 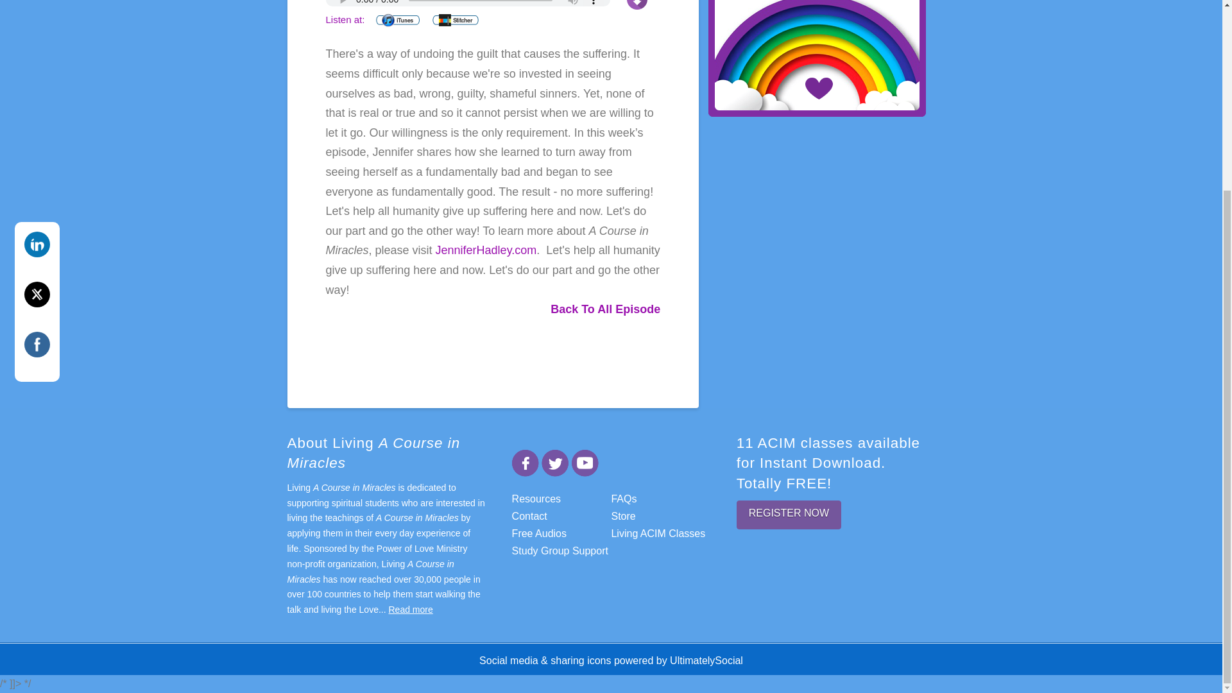 I want to click on Subscribe on Stitcher, so click(x=455, y=21).